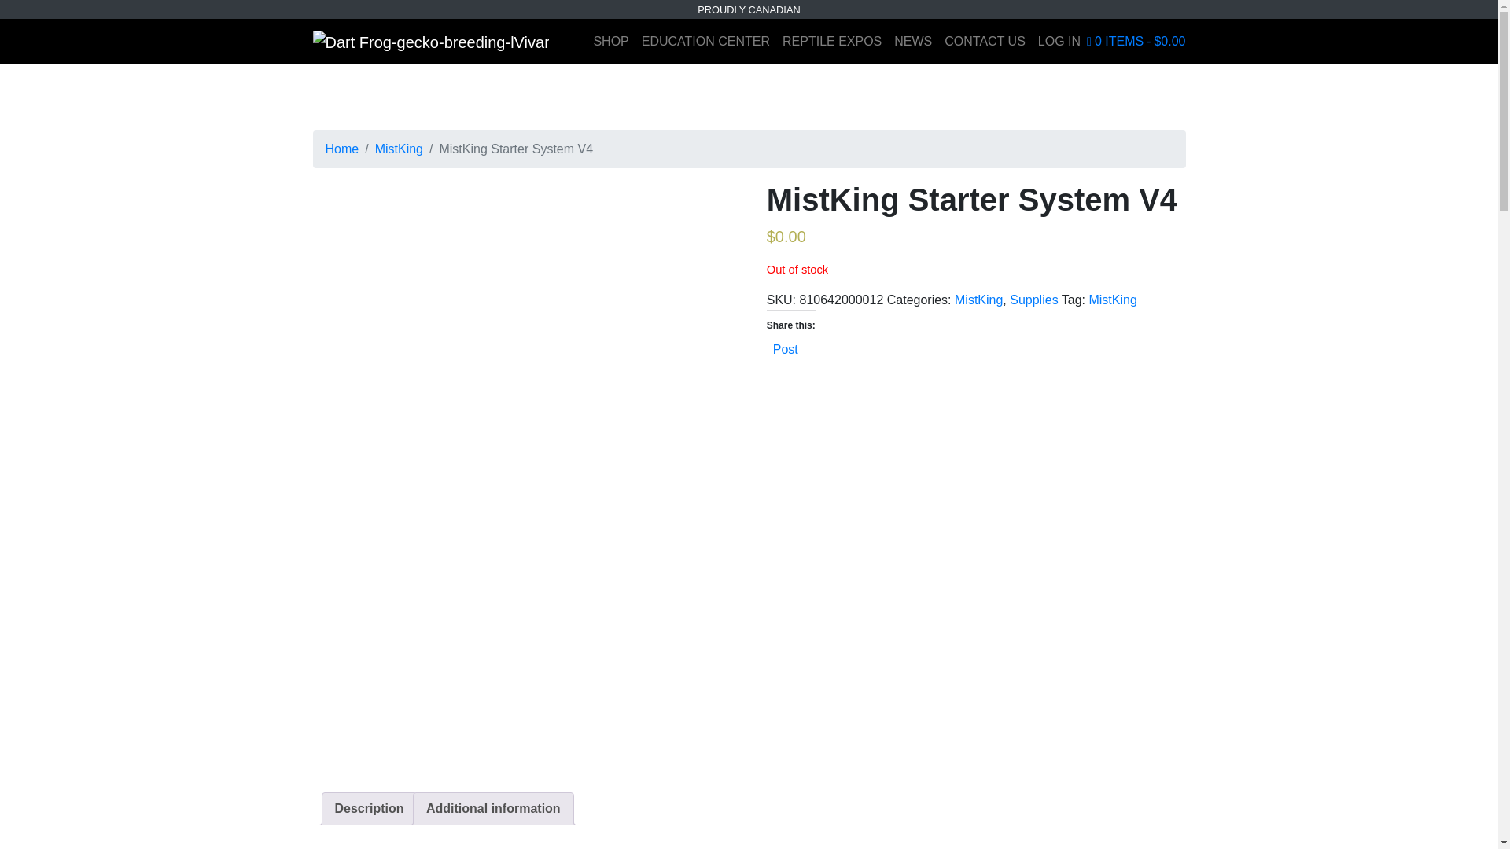 This screenshot has height=849, width=1510. What do you see at coordinates (1059, 42) in the screenshot?
I see `LOG IN` at bounding box center [1059, 42].